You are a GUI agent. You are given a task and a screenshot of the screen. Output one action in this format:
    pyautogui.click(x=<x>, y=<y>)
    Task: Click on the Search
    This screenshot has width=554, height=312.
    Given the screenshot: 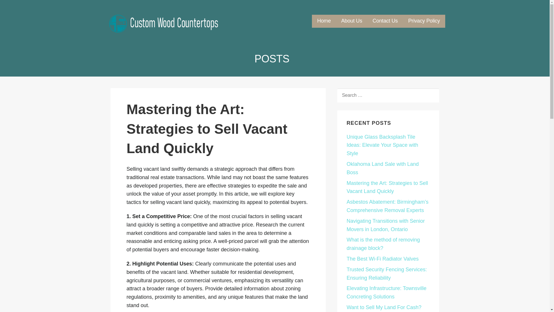 What is the action you would take?
    pyautogui.click(x=18, y=6)
    